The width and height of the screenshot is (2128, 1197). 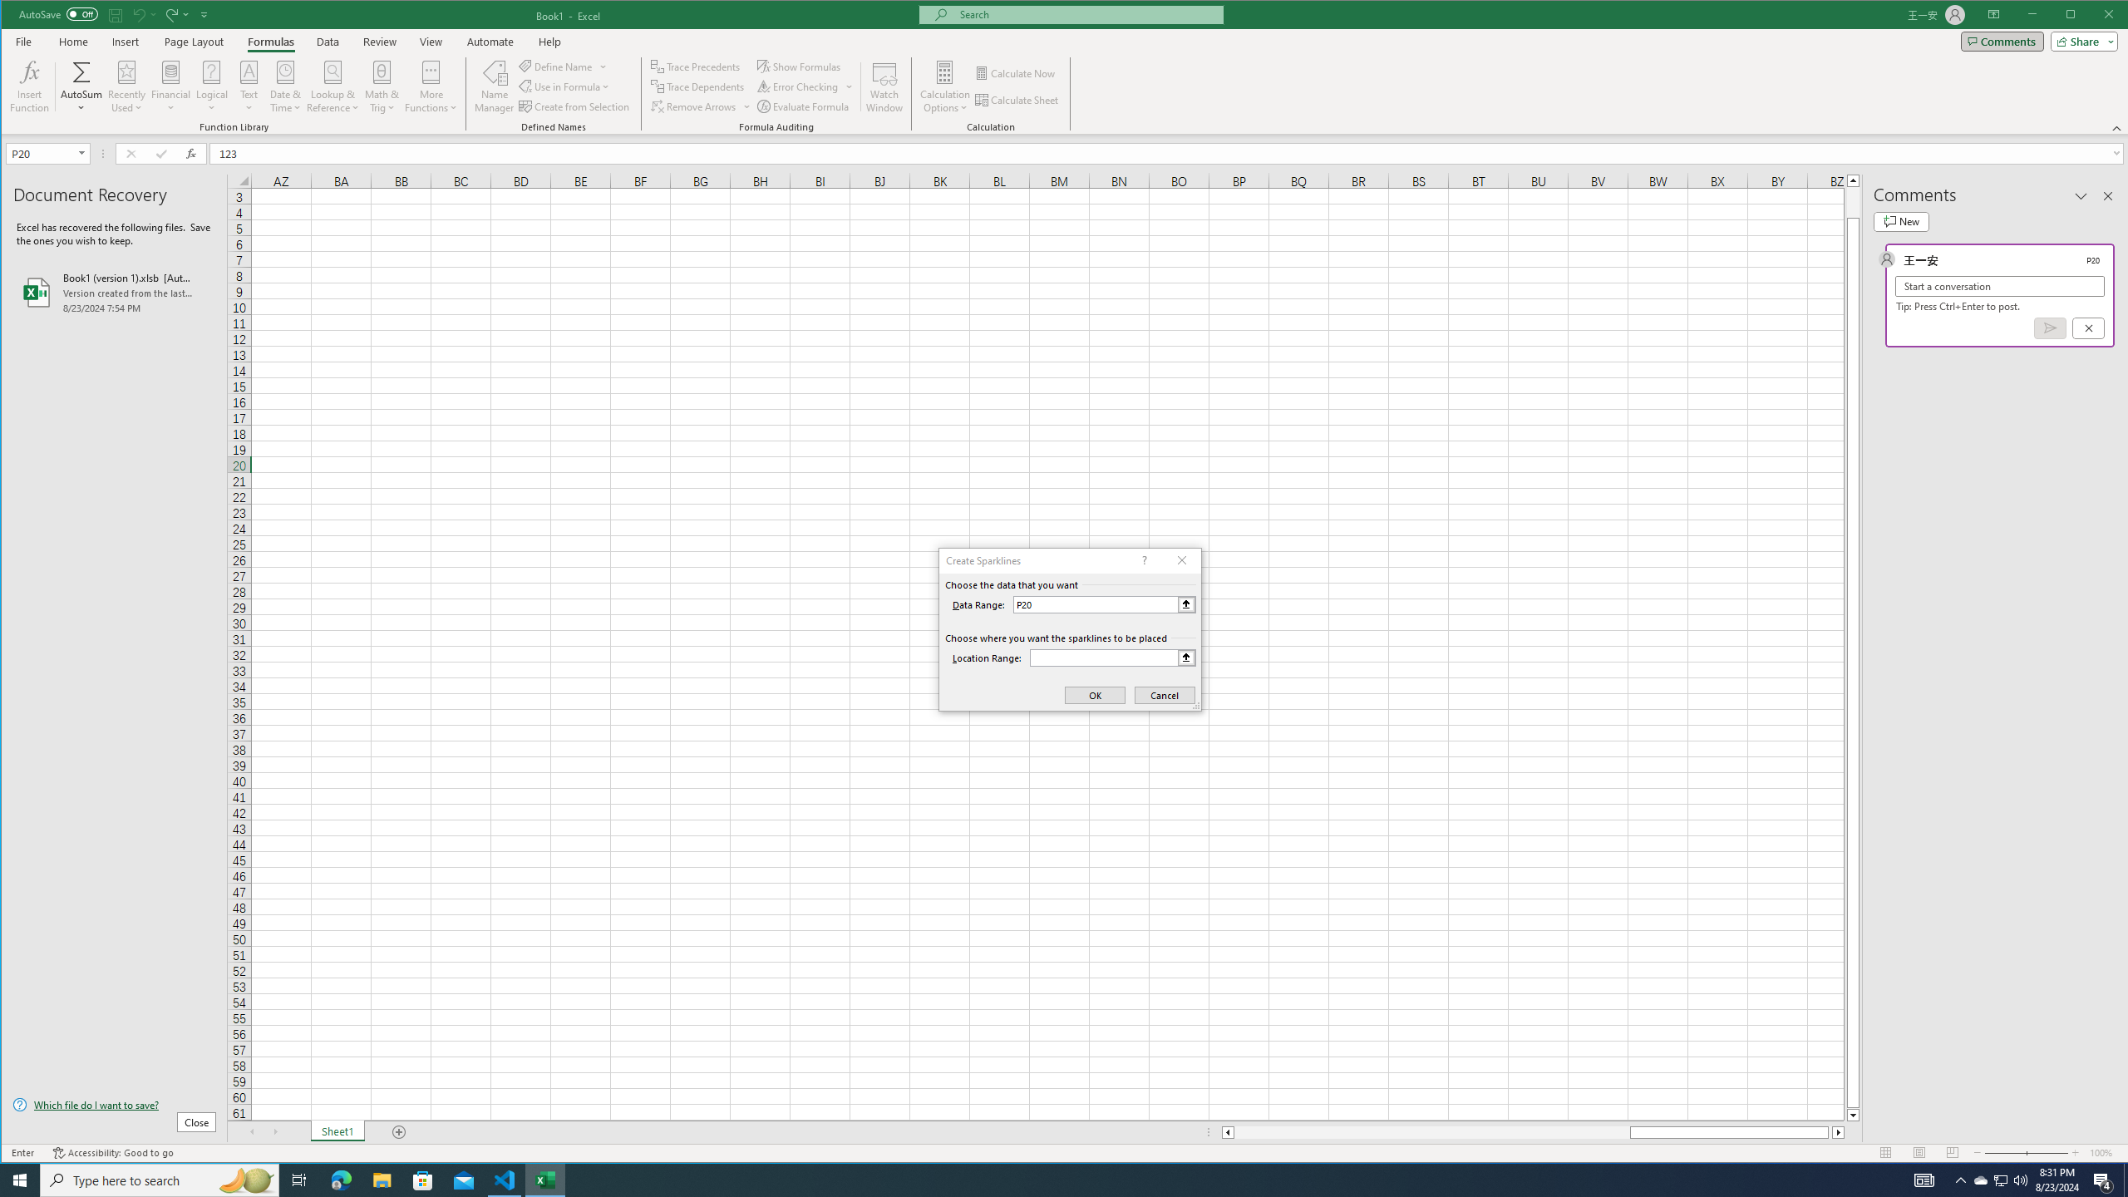 What do you see at coordinates (58, 13) in the screenshot?
I see `AutoSave` at bounding box center [58, 13].